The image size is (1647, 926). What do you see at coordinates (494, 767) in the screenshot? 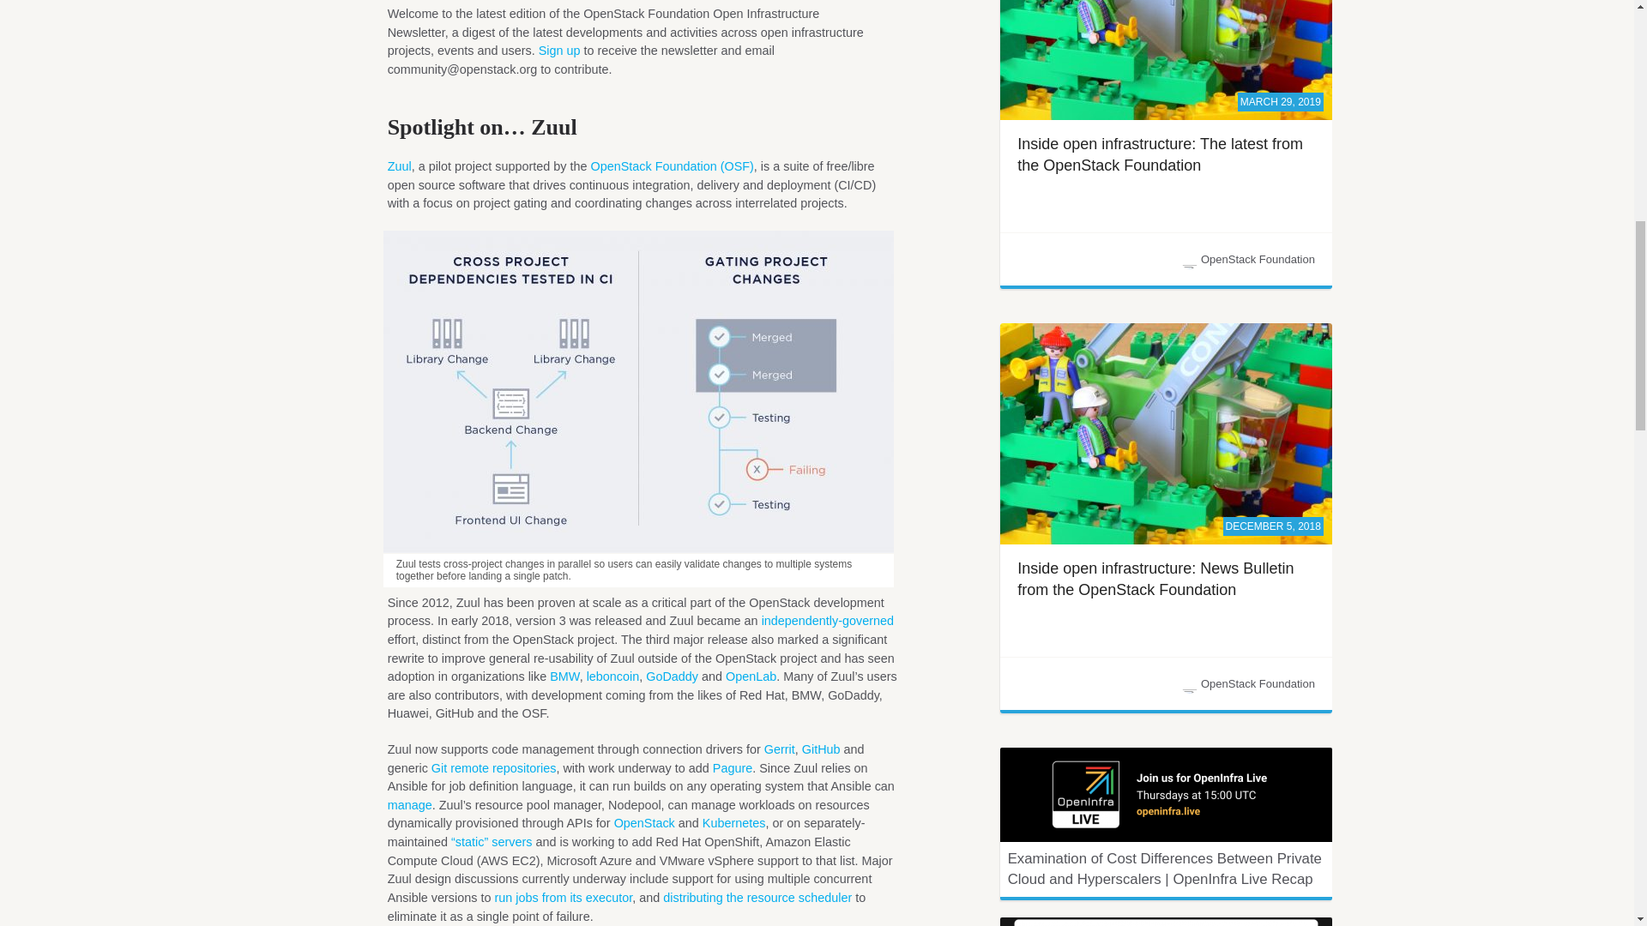
I see `Git remote repositories` at bounding box center [494, 767].